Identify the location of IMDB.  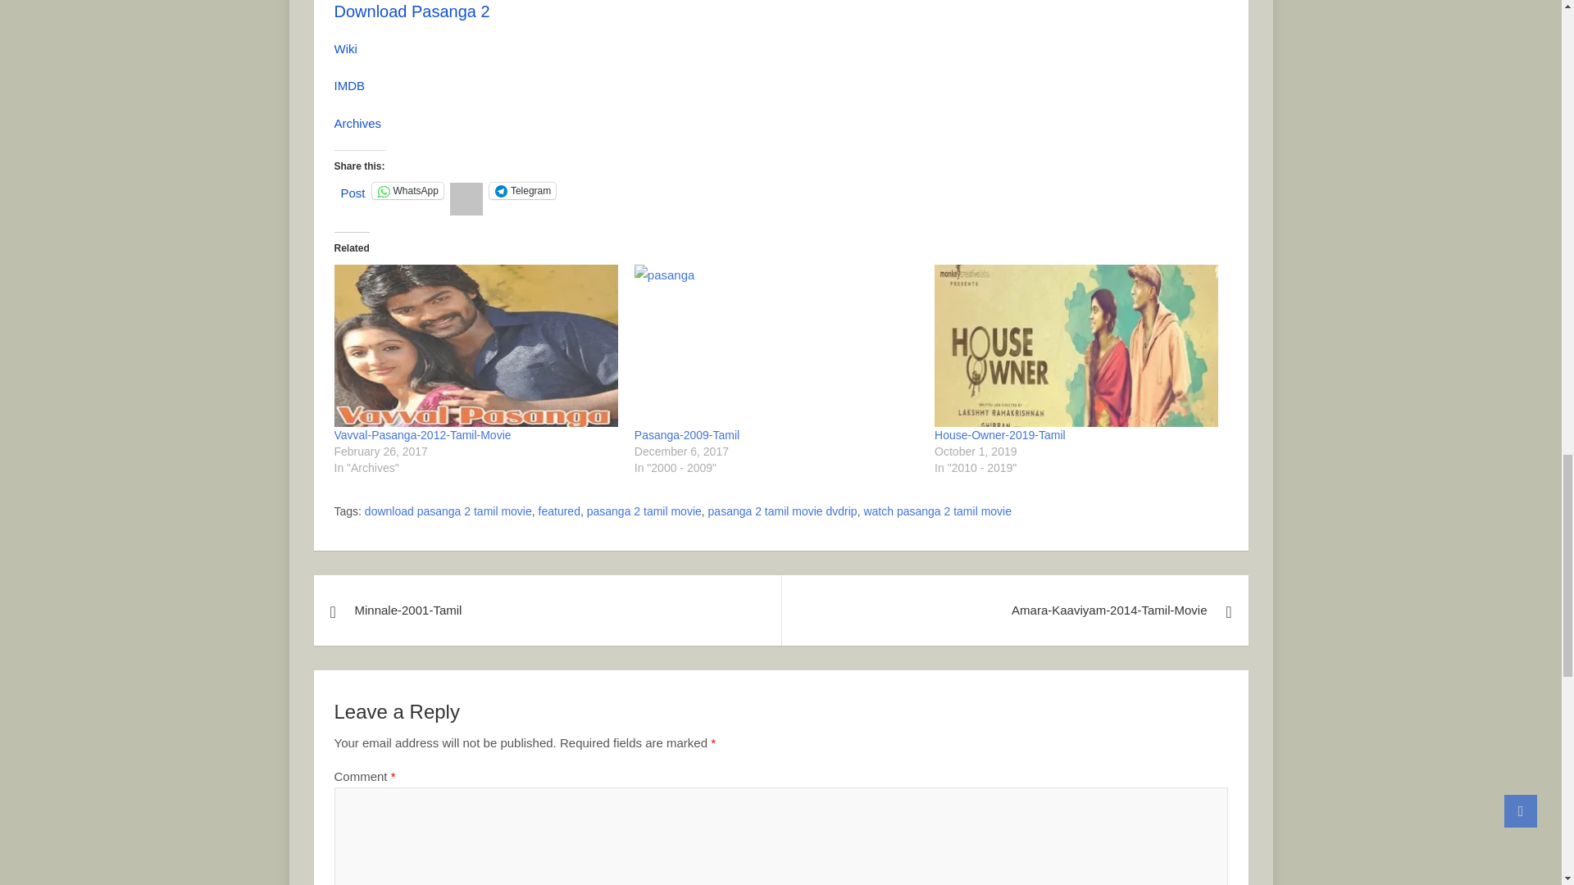
(349, 85).